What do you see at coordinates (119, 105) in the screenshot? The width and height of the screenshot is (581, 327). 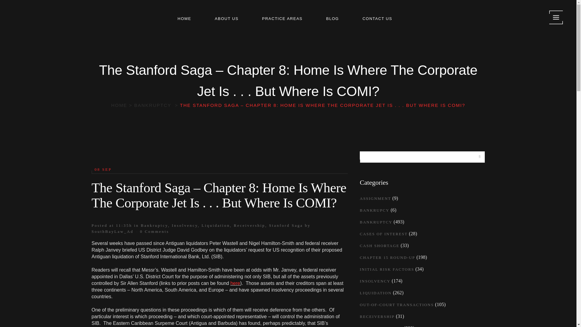 I see `HOME` at bounding box center [119, 105].